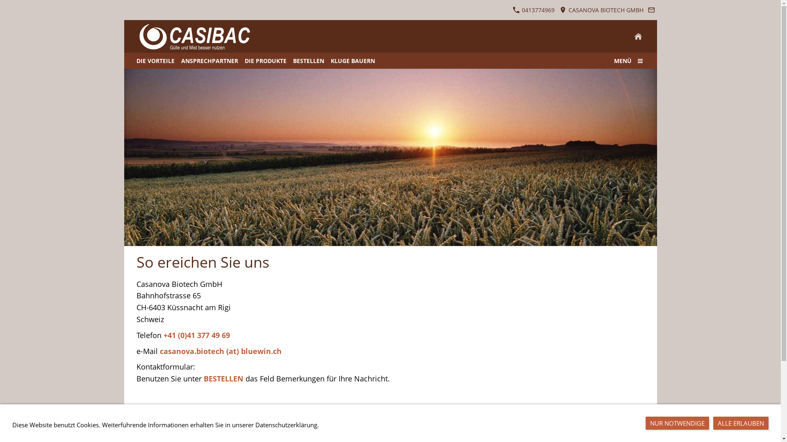  I want to click on DIE PRODUKTE, so click(265, 61).